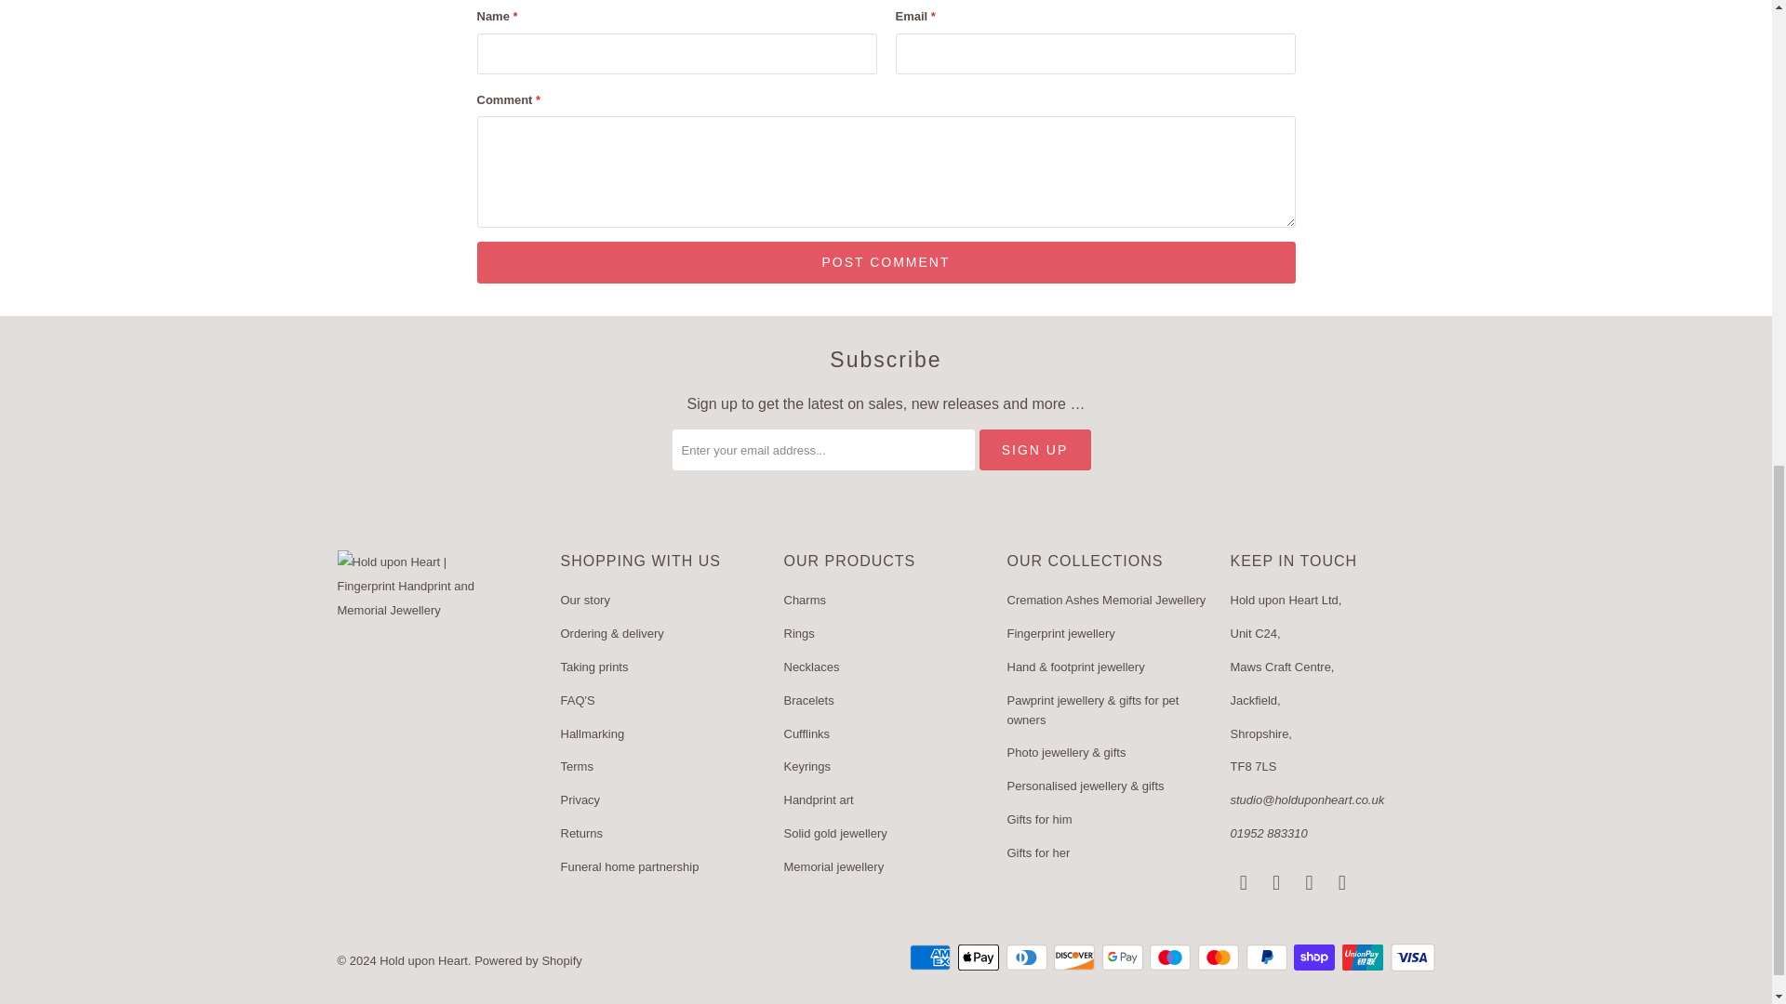 The width and height of the screenshot is (1786, 1004). What do you see at coordinates (1034, 450) in the screenshot?
I see `Sign Up` at bounding box center [1034, 450].